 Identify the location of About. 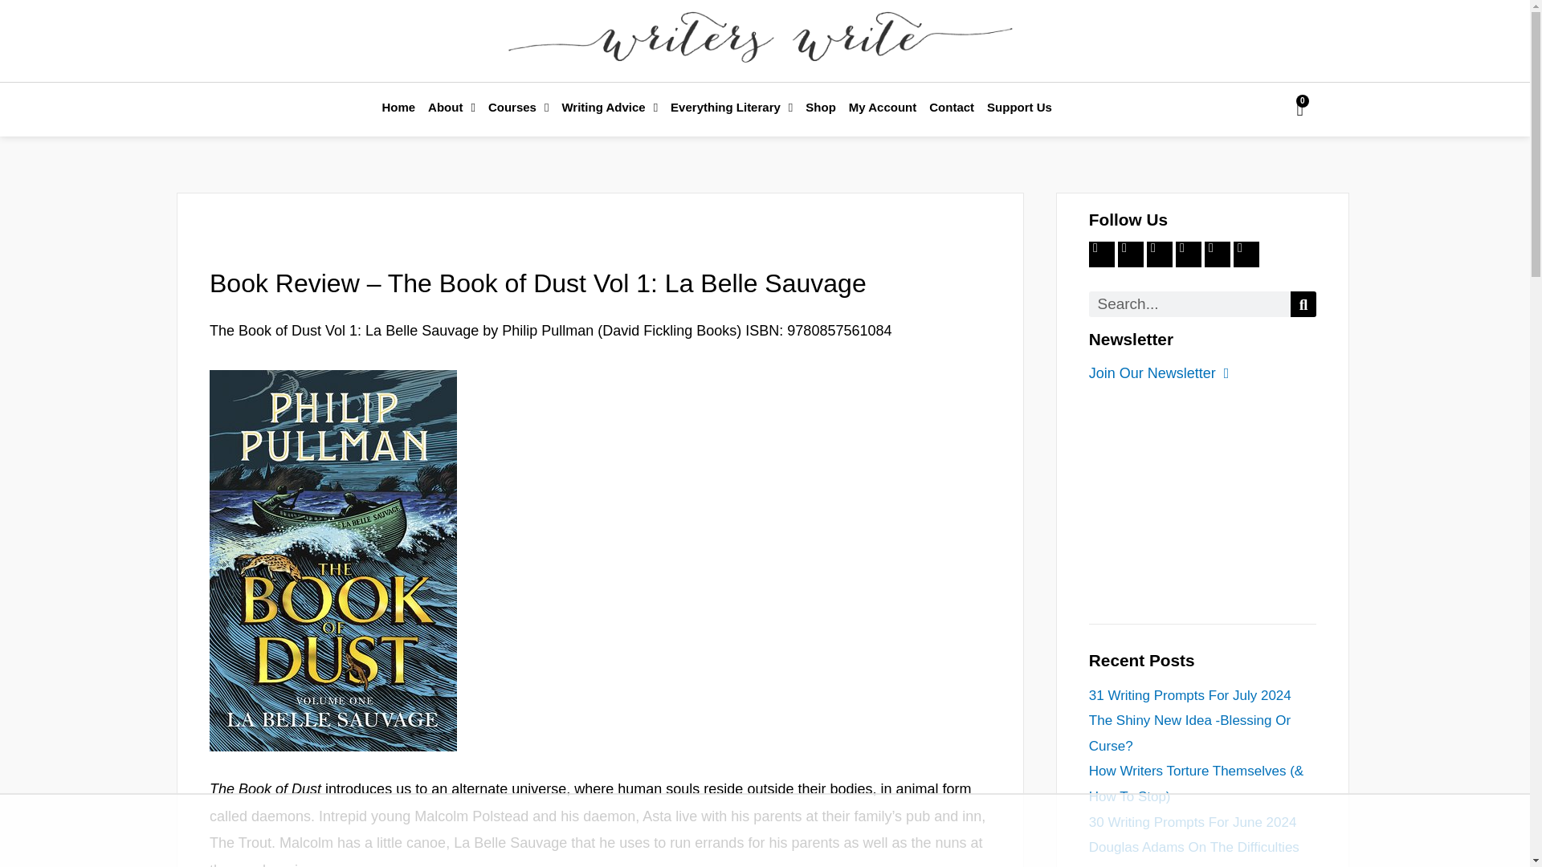
(451, 108).